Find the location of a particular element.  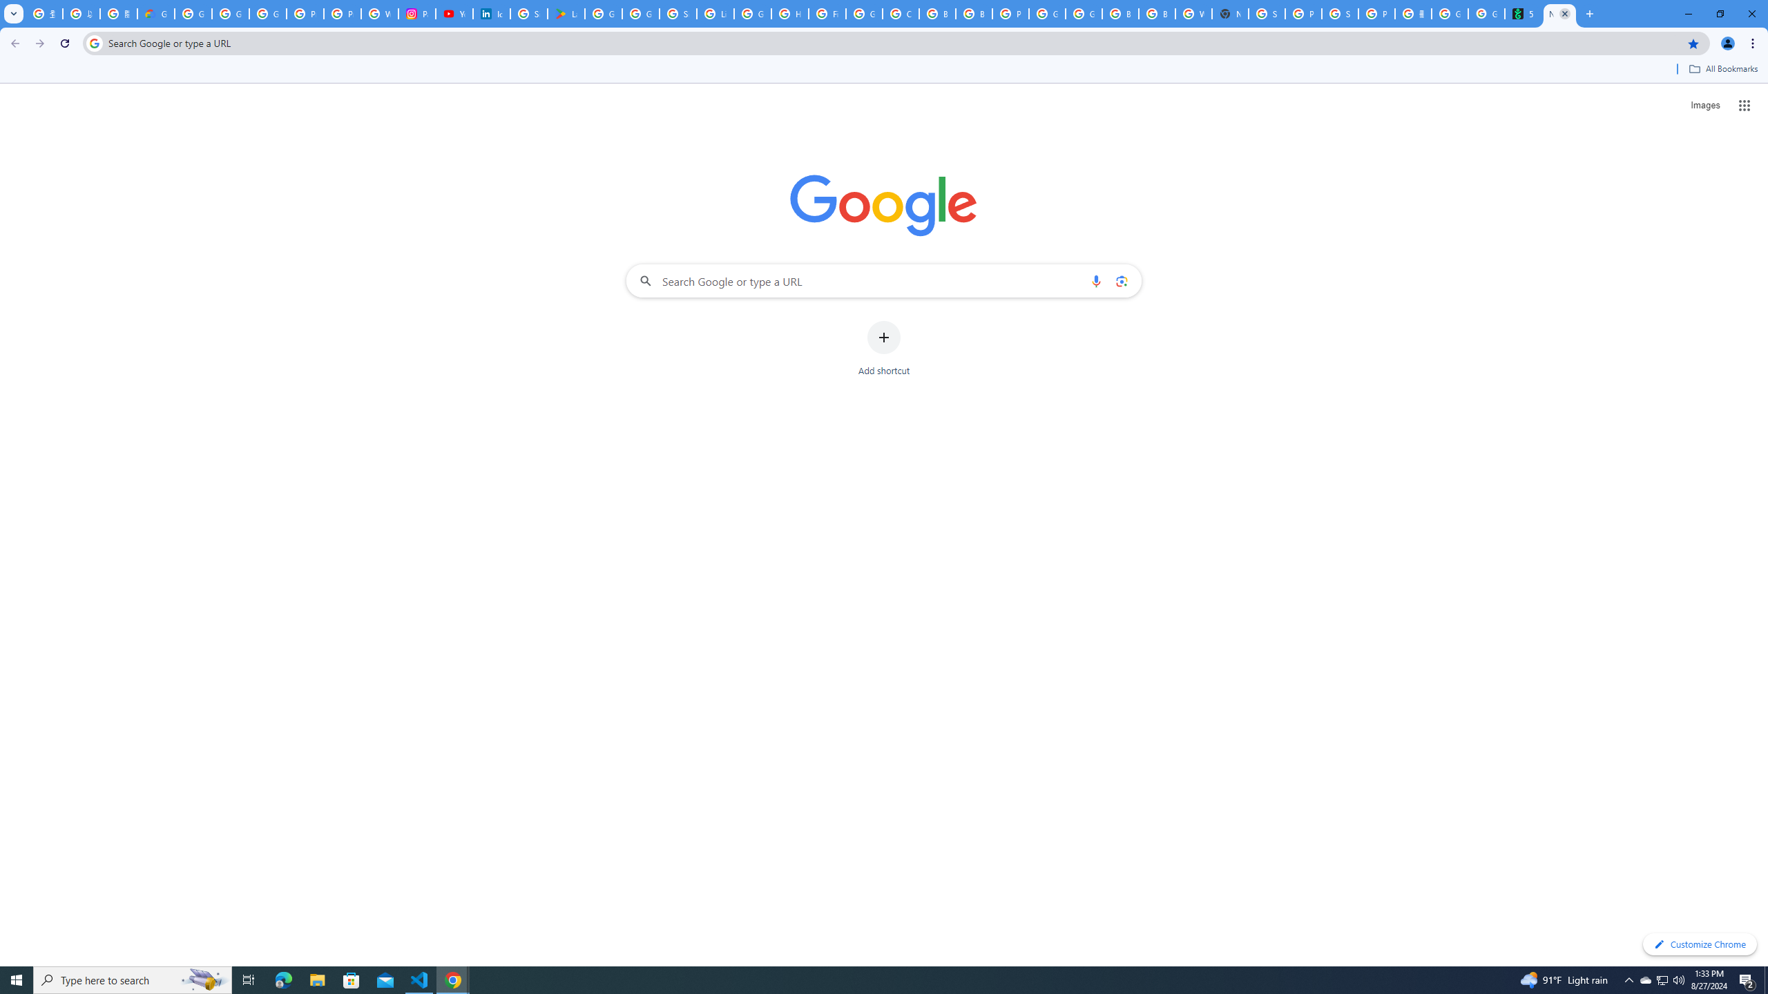

Search for Images  is located at coordinates (1704, 106).